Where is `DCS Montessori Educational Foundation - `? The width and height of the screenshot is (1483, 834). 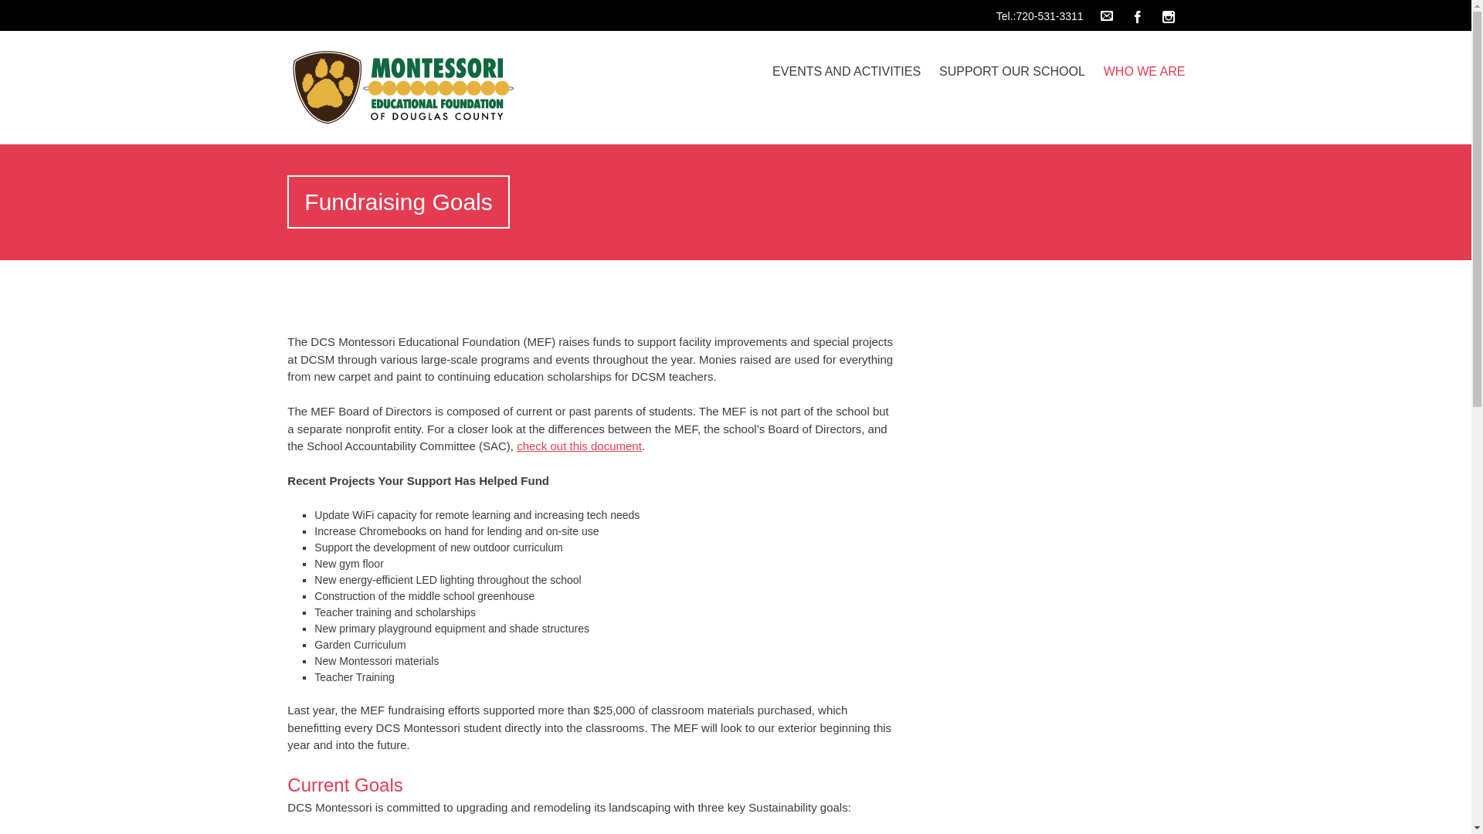
DCS Montessori Educational Foundation -  is located at coordinates (421, 87).